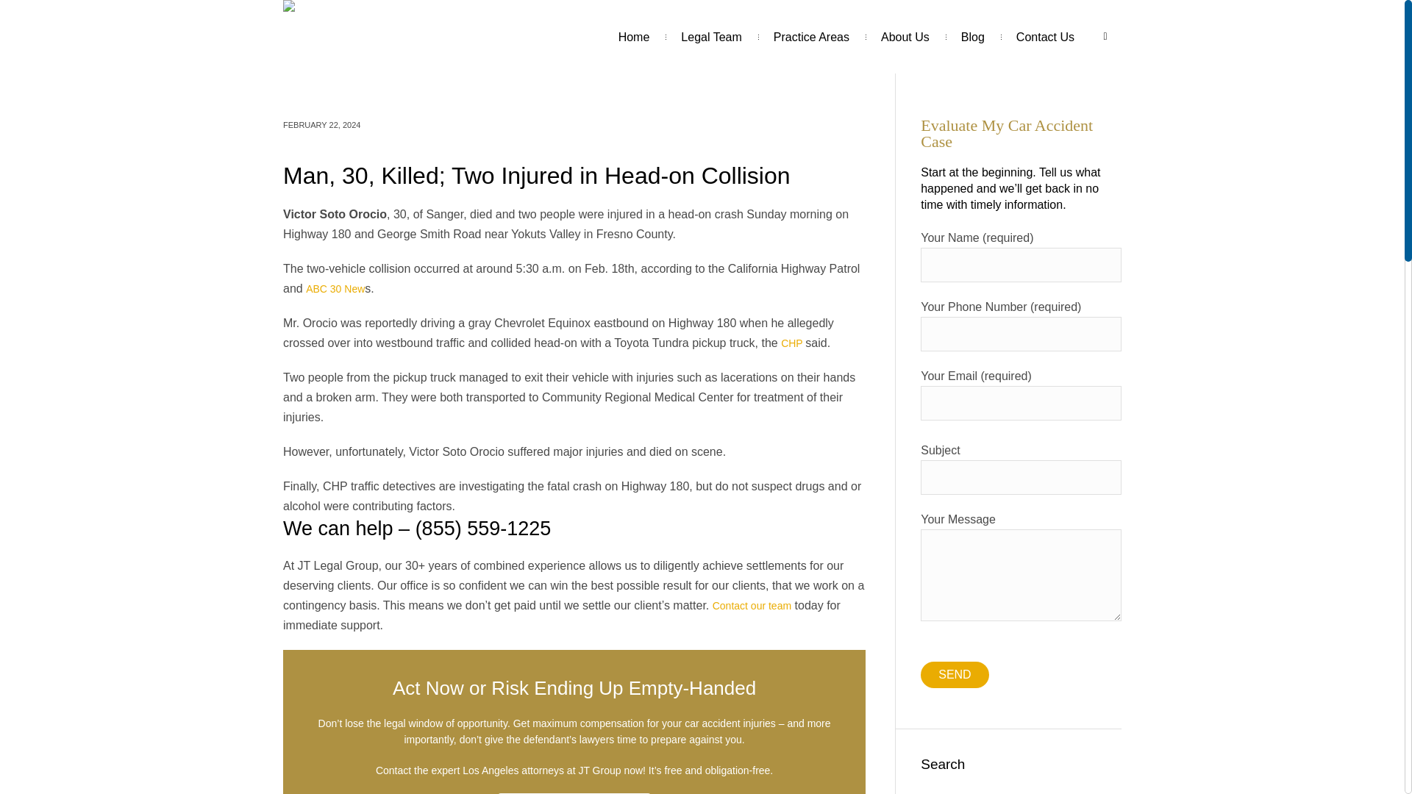 Image resolution: width=1412 pixels, height=794 pixels. Describe the element at coordinates (710, 37) in the screenshot. I see `Legal Team` at that location.